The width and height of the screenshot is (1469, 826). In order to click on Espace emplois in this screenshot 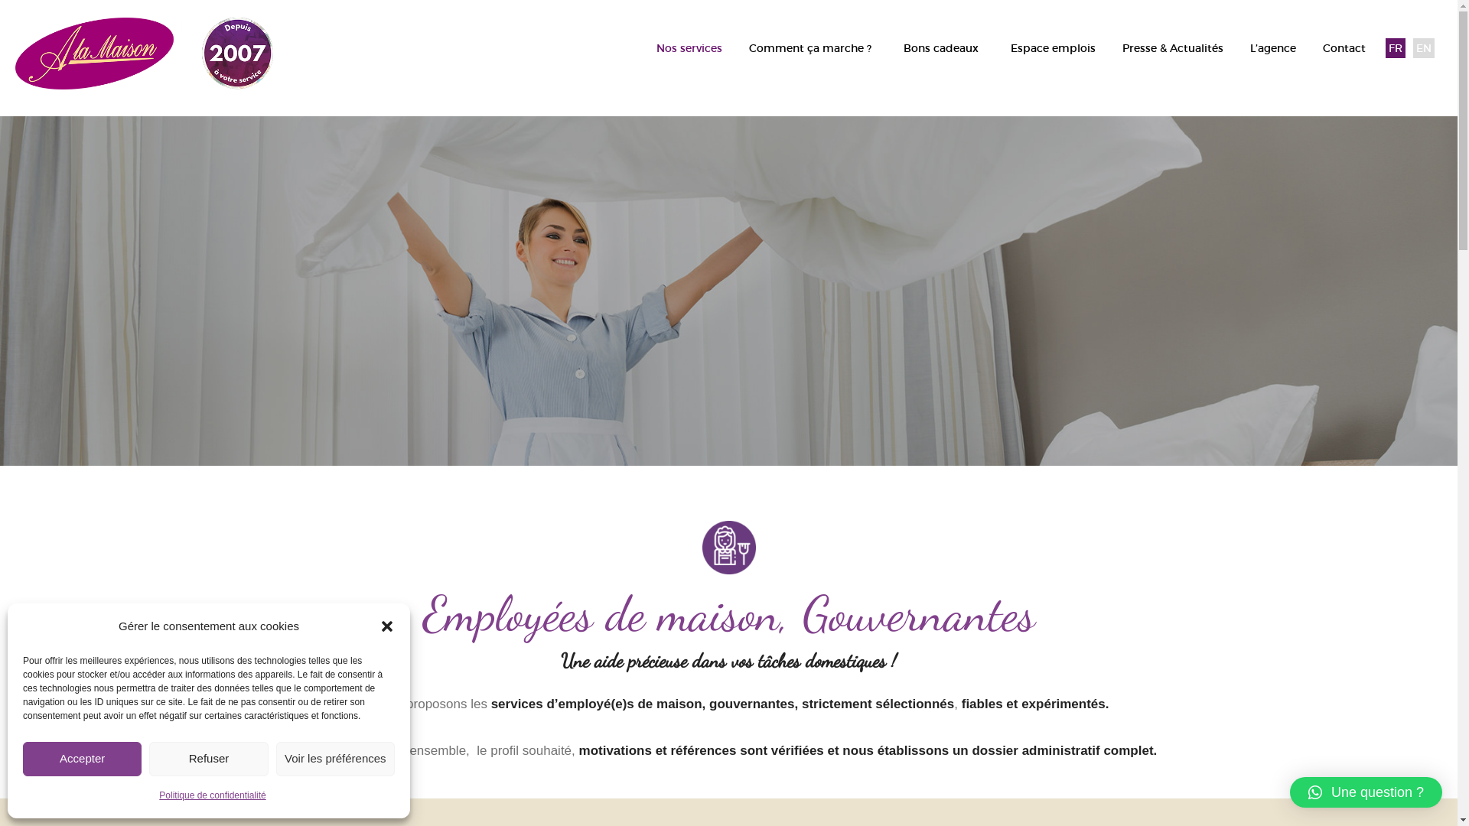, I will do `click(1050, 49)`.